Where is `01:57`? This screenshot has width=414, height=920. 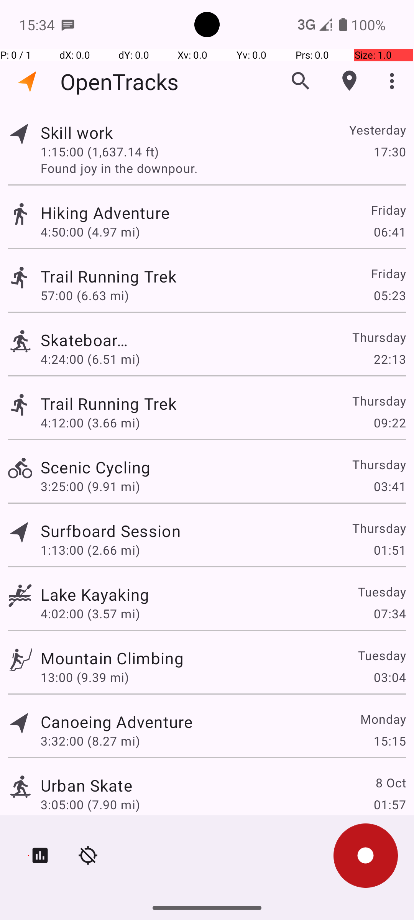 01:57 is located at coordinates (389, 804).